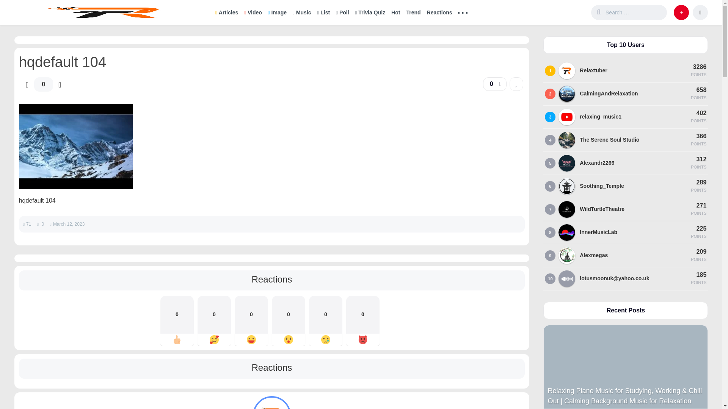 The width and height of the screenshot is (728, 409). I want to click on Search for:, so click(635, 12).